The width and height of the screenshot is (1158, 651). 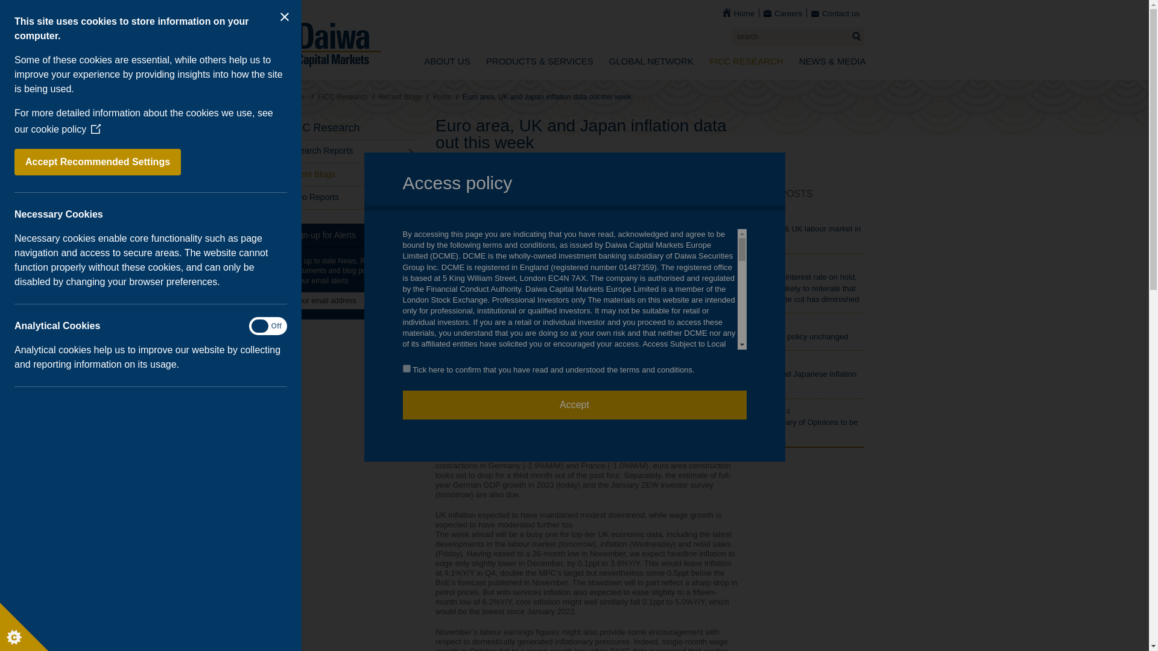 I want to click on Your email address, so click(x=341, y=300).